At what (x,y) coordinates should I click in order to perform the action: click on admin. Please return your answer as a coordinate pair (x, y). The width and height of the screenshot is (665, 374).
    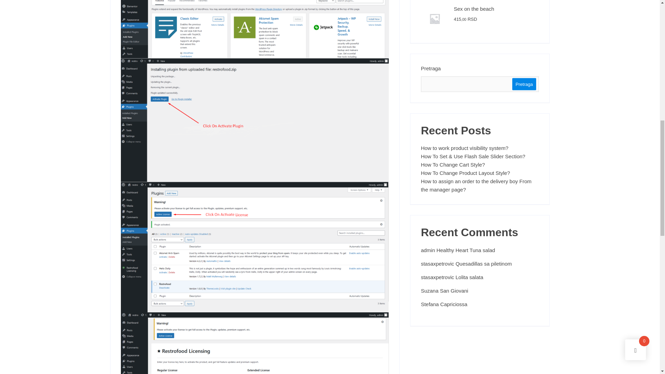
    Looking at the image, I should click on (428, 250).